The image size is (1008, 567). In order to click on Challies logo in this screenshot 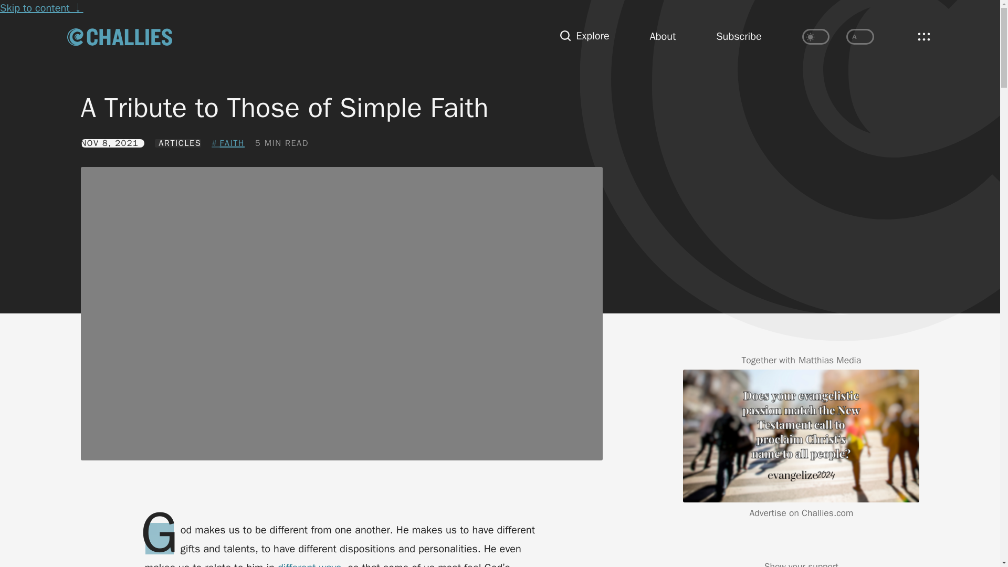, I will do `click(120, 37)`.